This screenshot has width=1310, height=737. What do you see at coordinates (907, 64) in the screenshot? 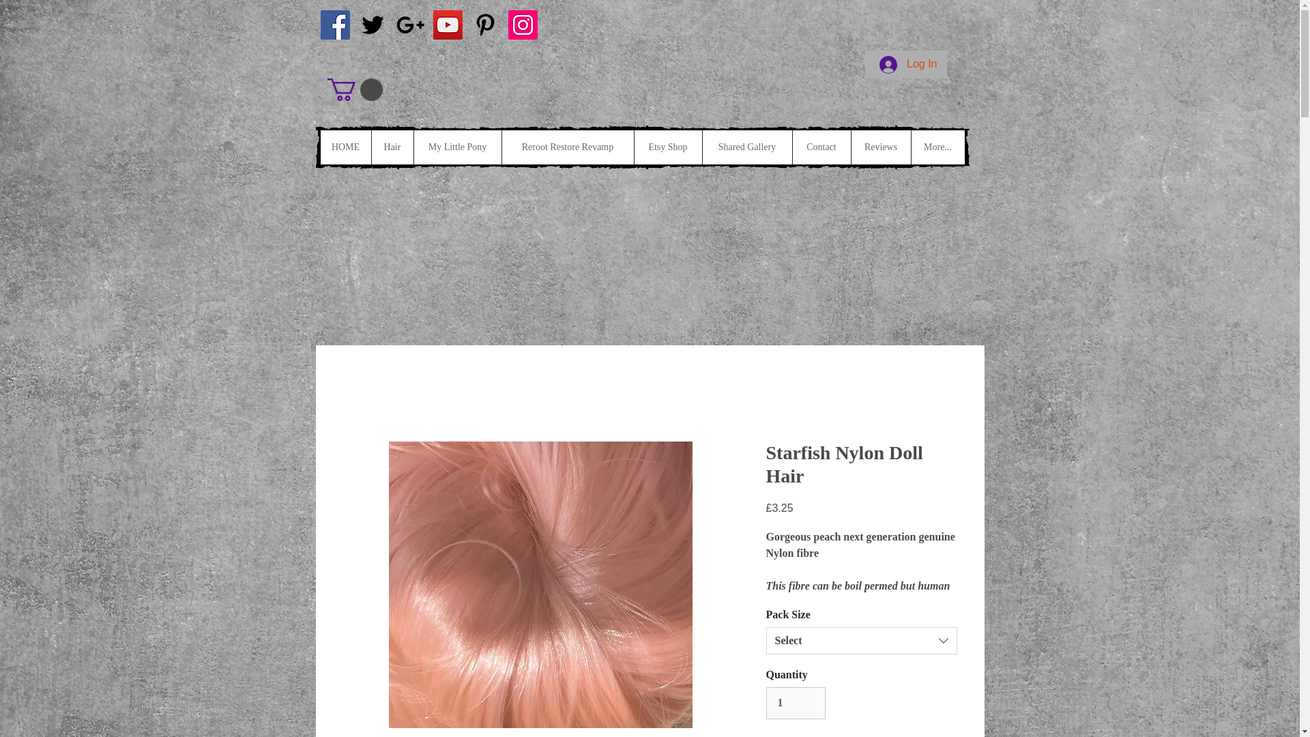
I see `Log In` at bounding box center [907, 64].